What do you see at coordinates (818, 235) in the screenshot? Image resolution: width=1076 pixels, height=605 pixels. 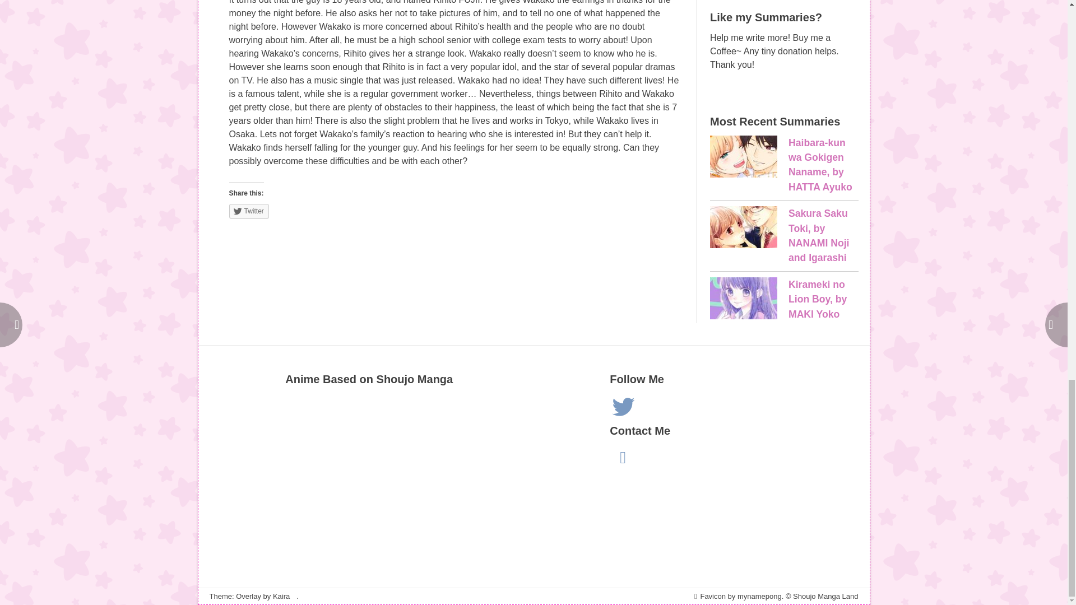 I see `Sakura Saku Toki, by NANAMI Noji and Igarashi` at bounding box center [818, 235].